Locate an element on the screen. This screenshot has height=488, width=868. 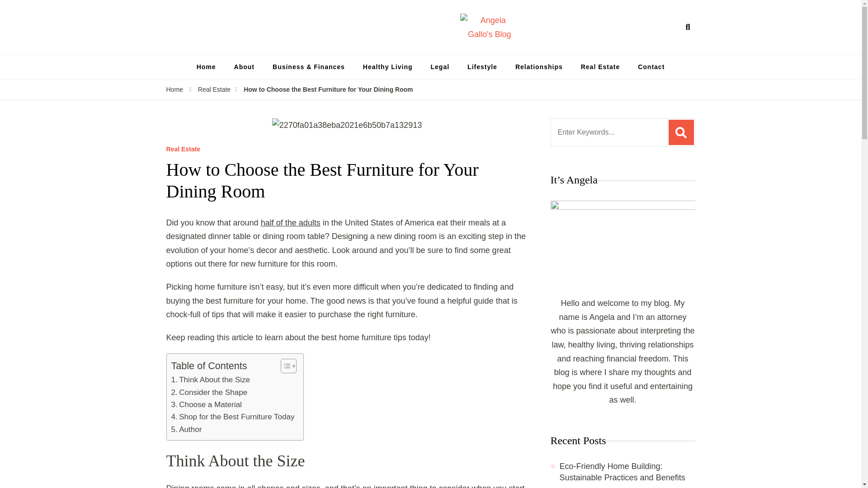
Contact is located at coordinates (651, 67).